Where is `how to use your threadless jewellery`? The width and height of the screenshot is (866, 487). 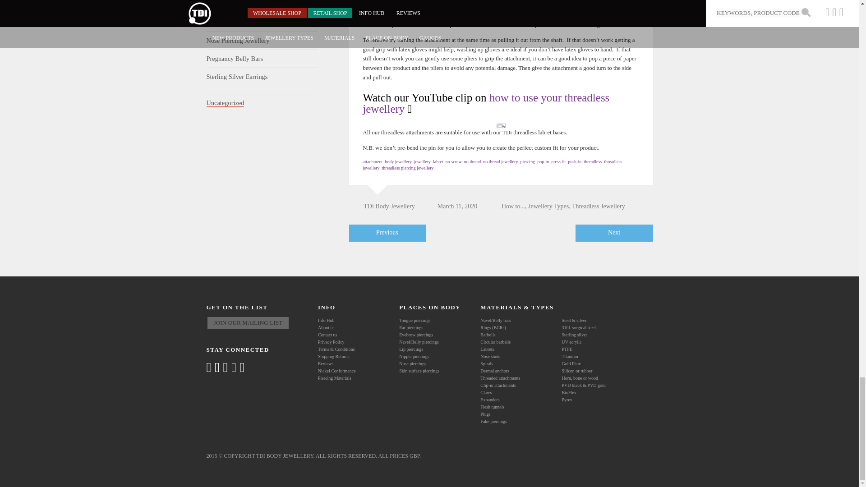
how to use your threadless jewellery is located at coordinates (486, 103).